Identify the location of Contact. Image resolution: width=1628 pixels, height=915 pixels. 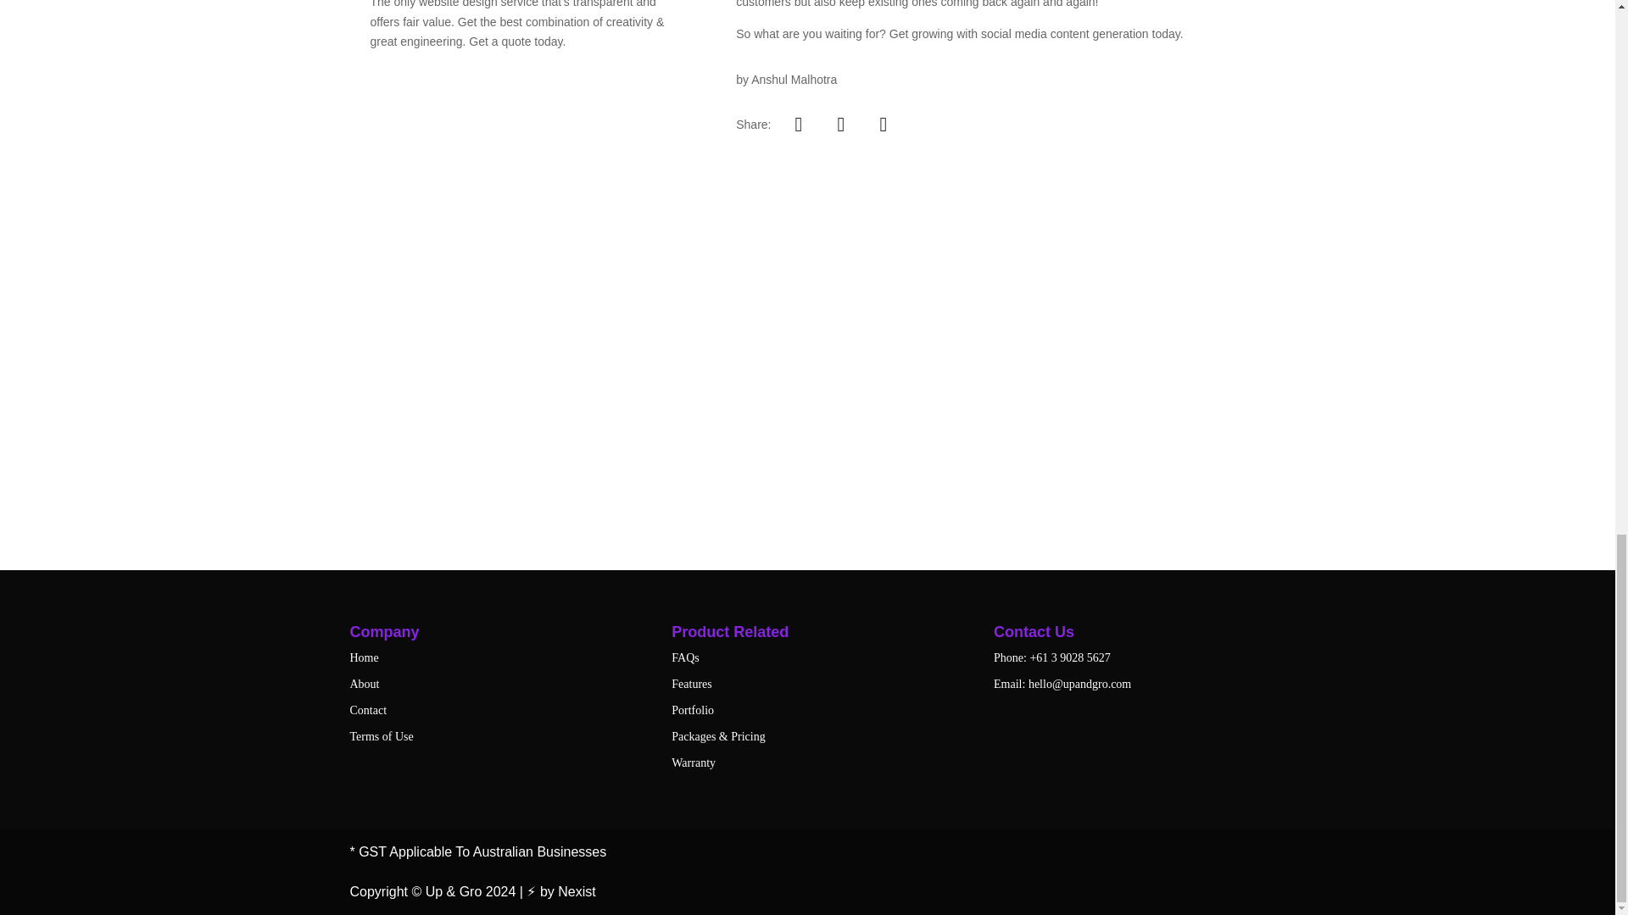
(368, 710).